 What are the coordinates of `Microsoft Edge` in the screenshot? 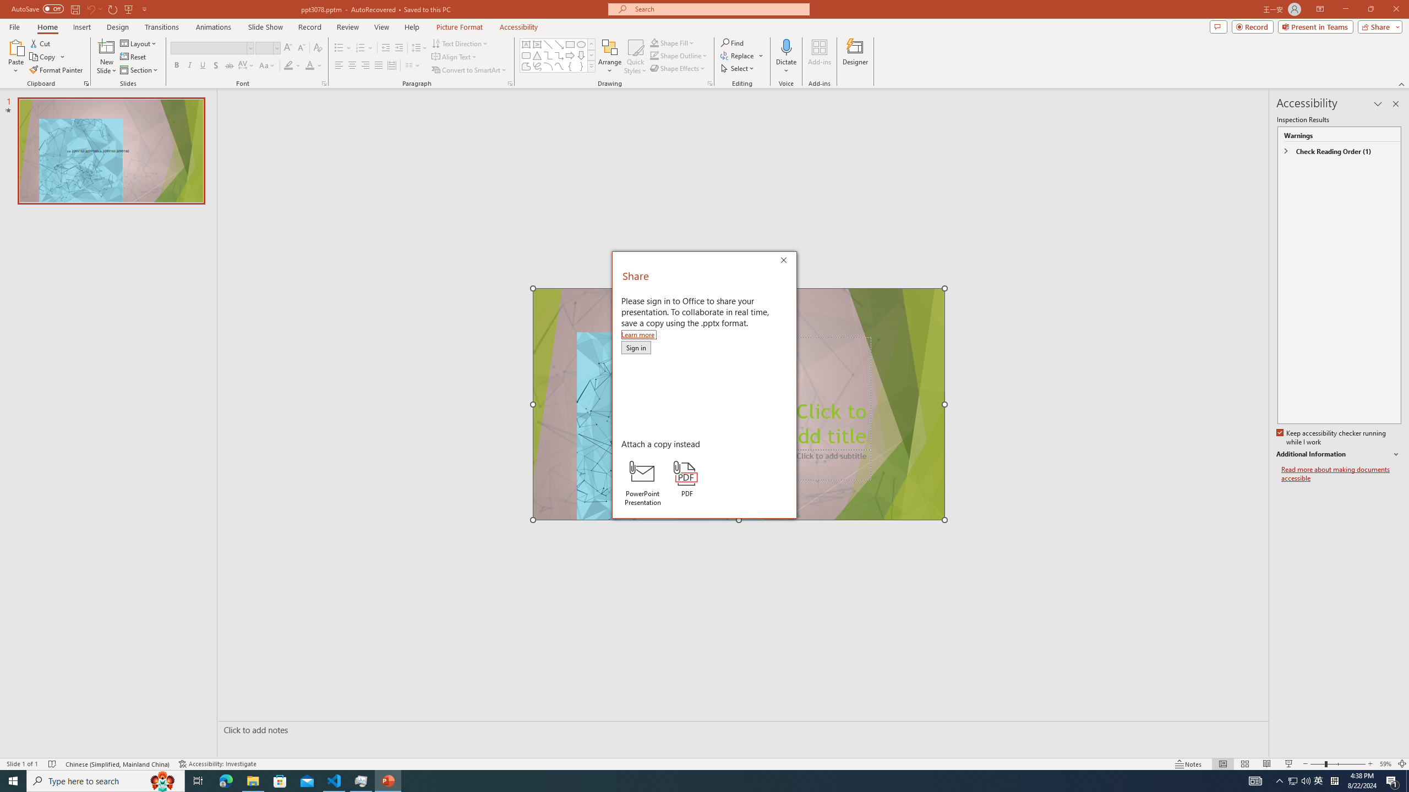 It's located at (226, 781).